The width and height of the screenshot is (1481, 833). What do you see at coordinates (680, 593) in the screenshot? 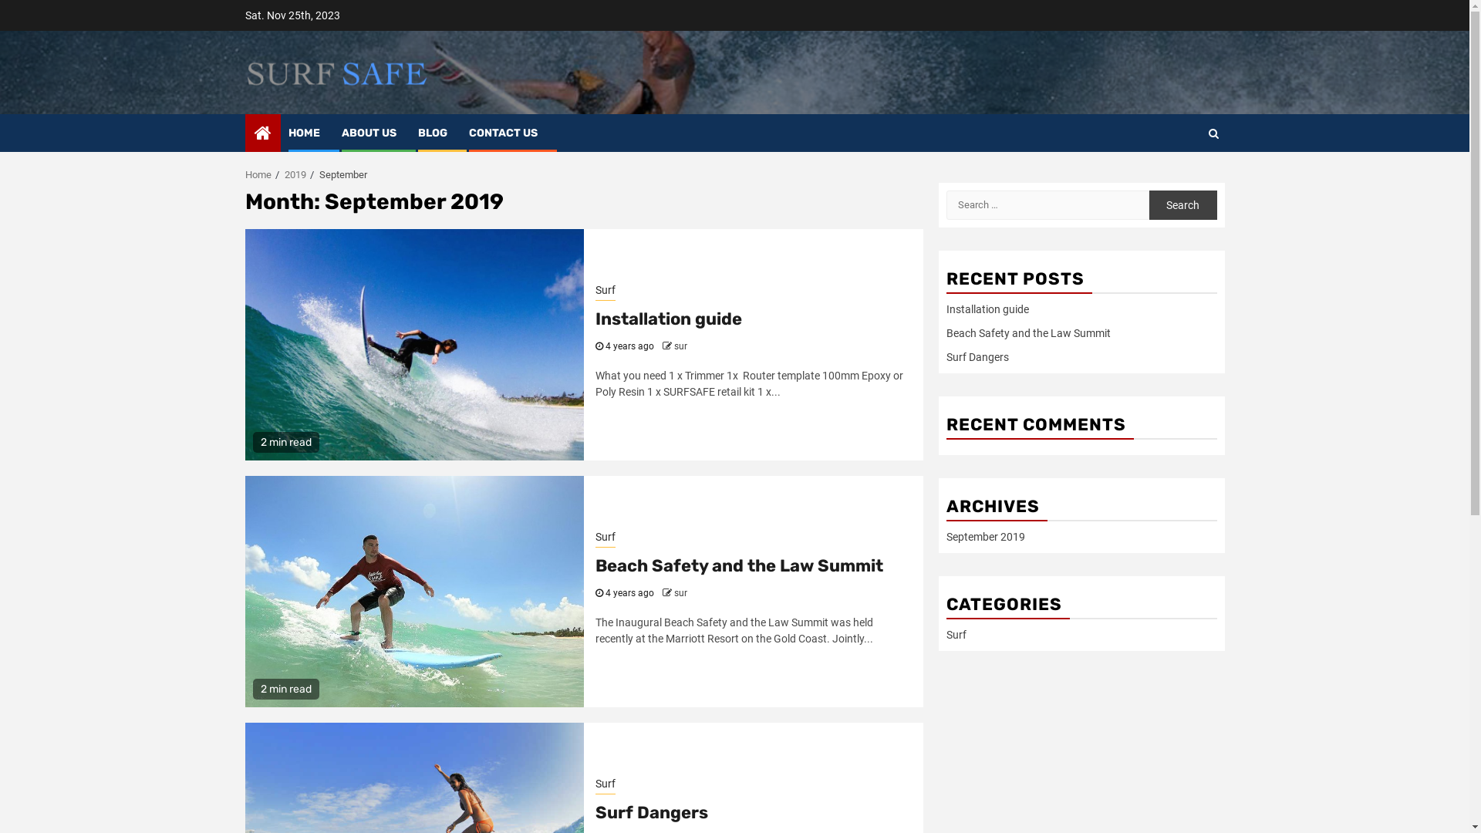
I see `sur` at bounding box center [680, 593].